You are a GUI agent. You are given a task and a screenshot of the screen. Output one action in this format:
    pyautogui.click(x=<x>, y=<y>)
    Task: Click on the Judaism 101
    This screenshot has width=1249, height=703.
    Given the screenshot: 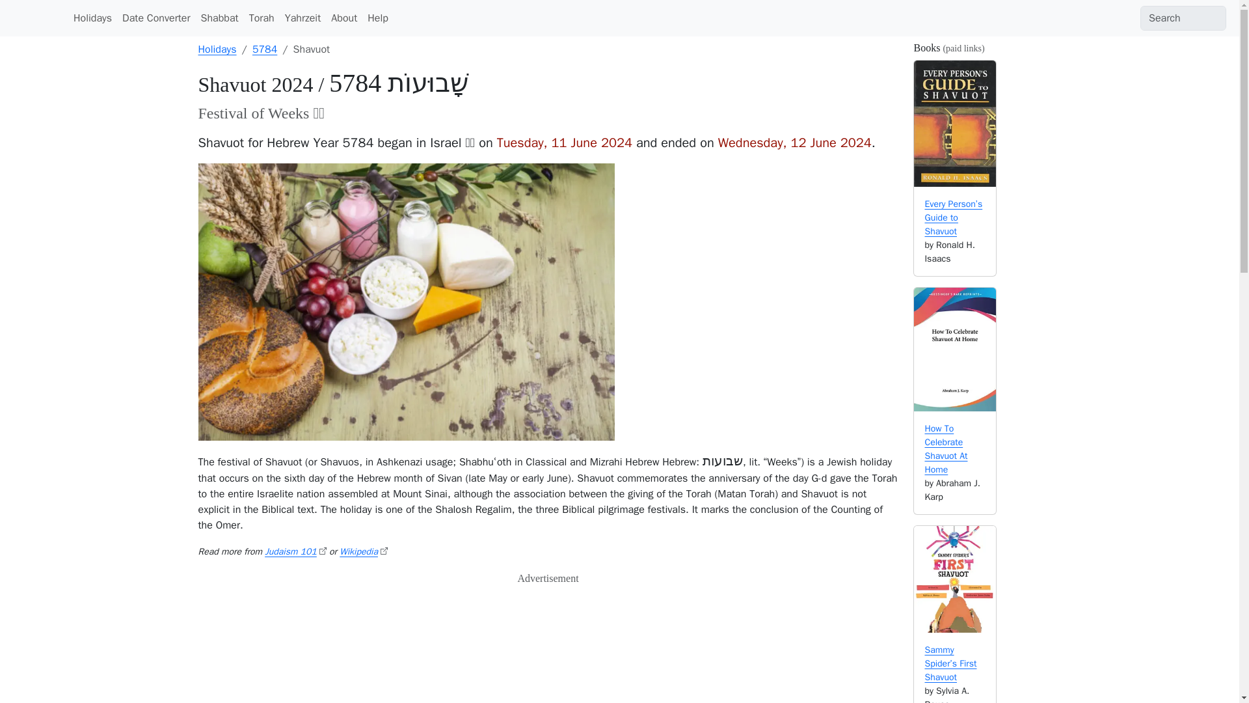 What is the action you would take?
    pyautogui.click(x=295, y=552)
    